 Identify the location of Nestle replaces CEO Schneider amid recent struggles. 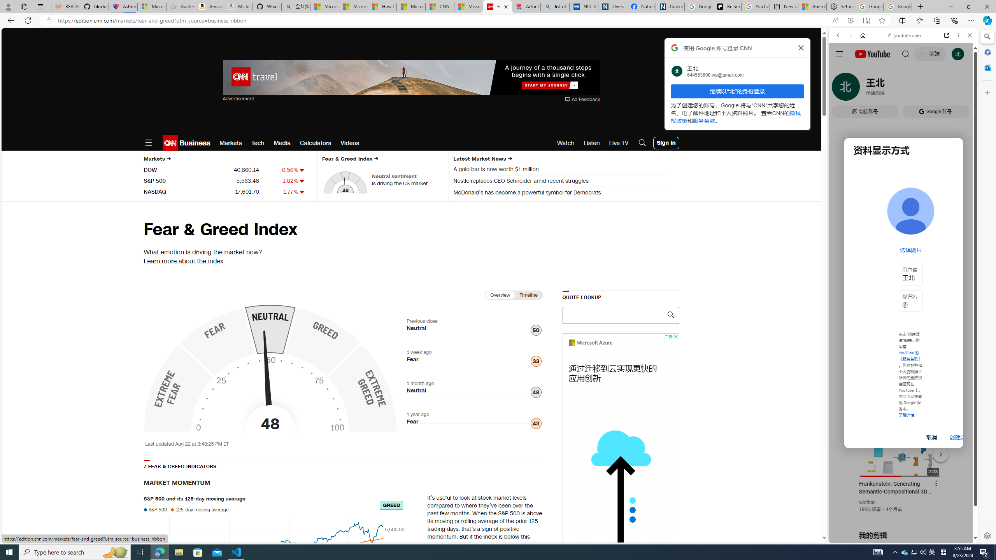
(559, 182).